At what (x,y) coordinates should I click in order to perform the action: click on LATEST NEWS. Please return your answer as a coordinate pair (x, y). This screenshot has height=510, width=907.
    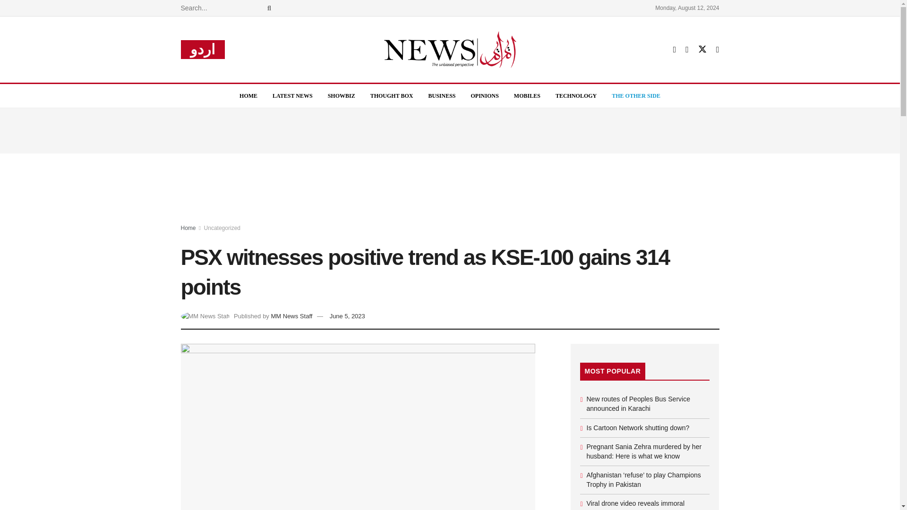
    Looking at the image, I should click on (292, 95).